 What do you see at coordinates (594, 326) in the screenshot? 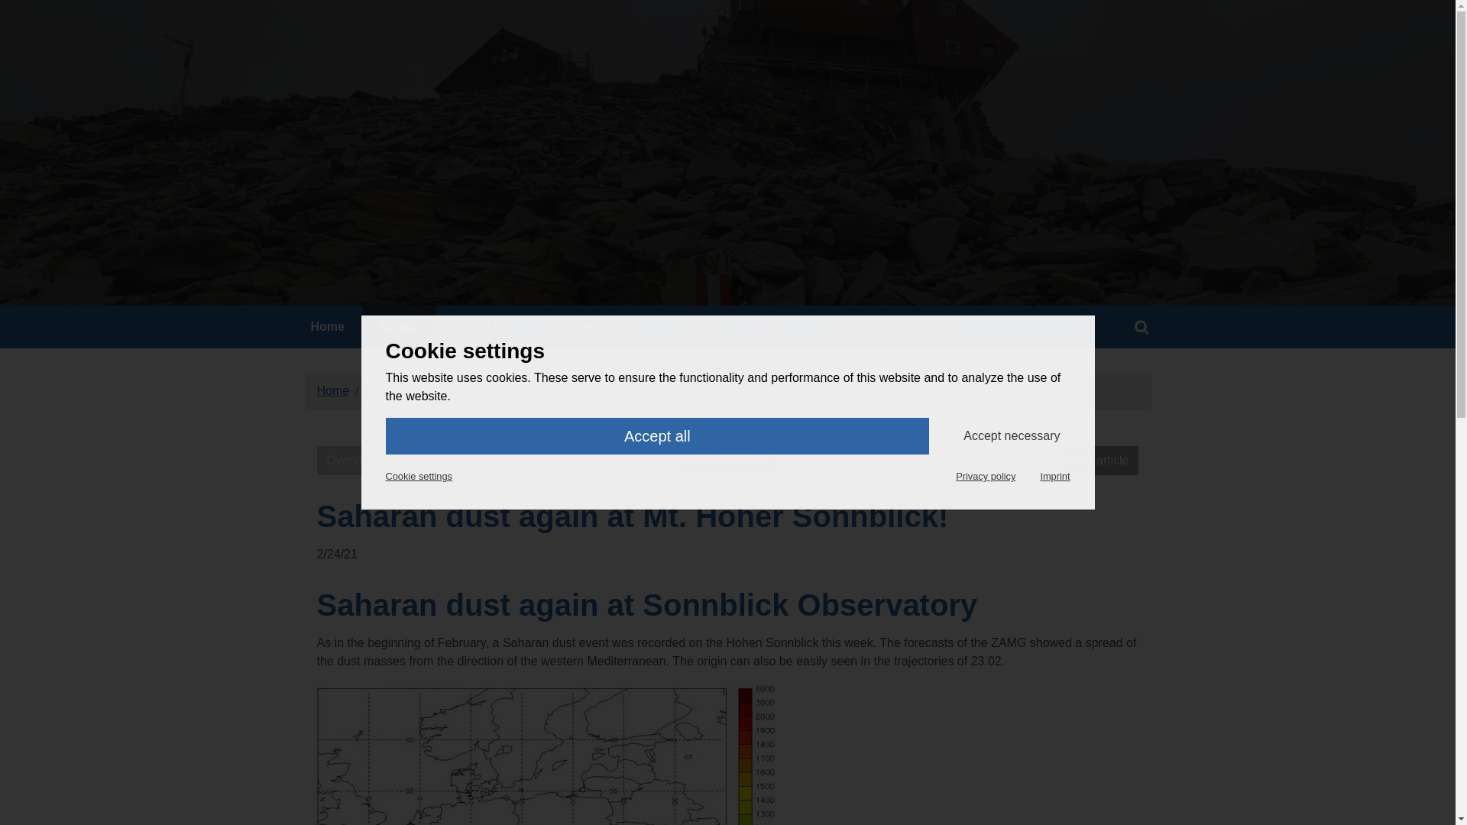
I see `The Observatory` at bounding box center [594, 326].